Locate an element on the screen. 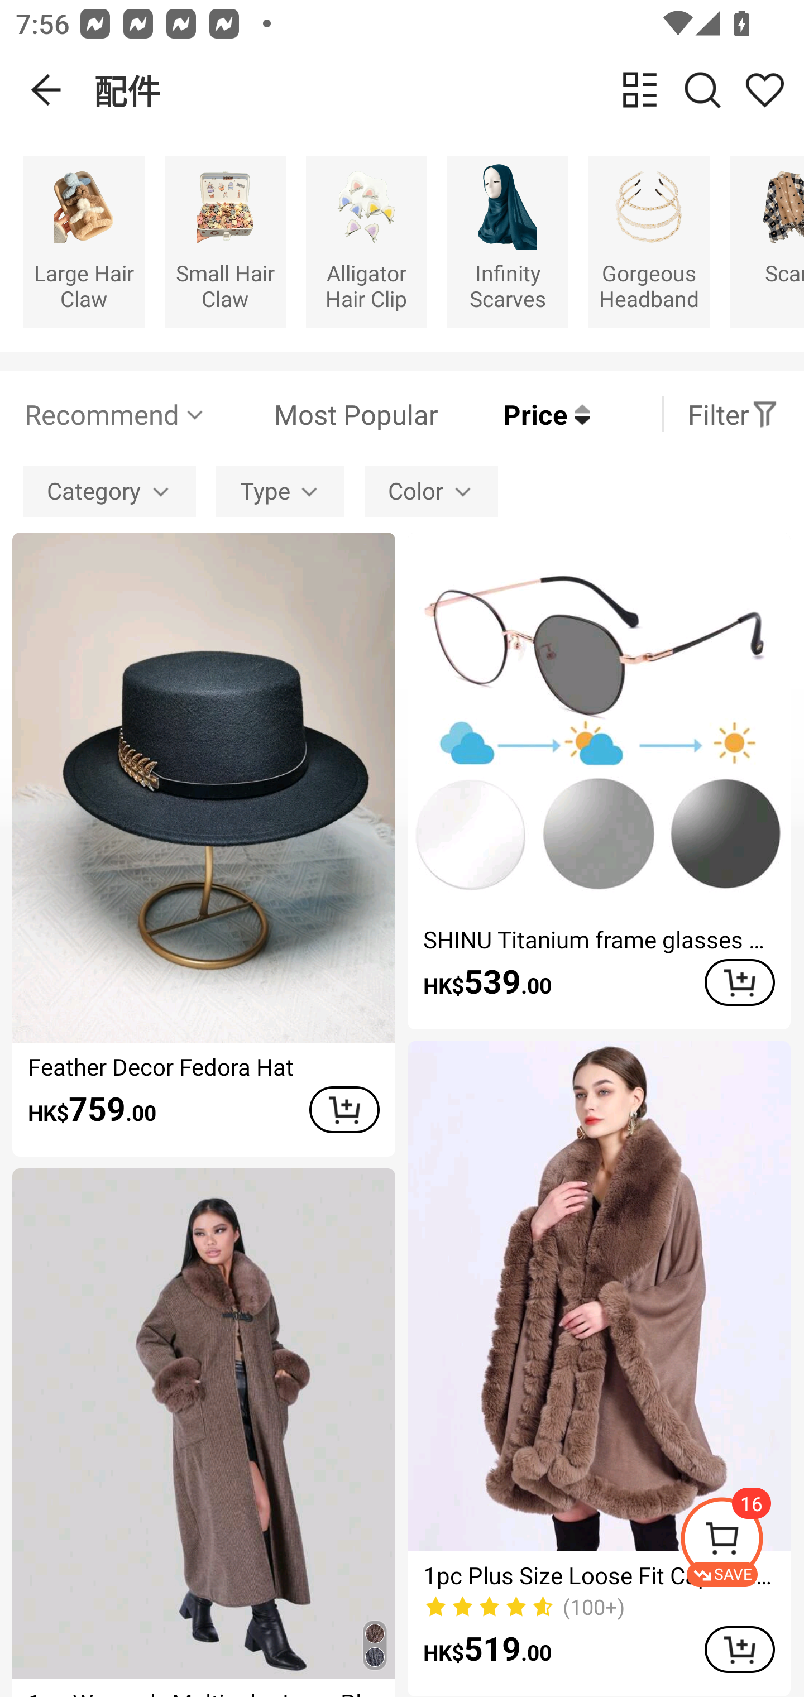  Alligator Hair Clip is located at coordinates (366, 241).